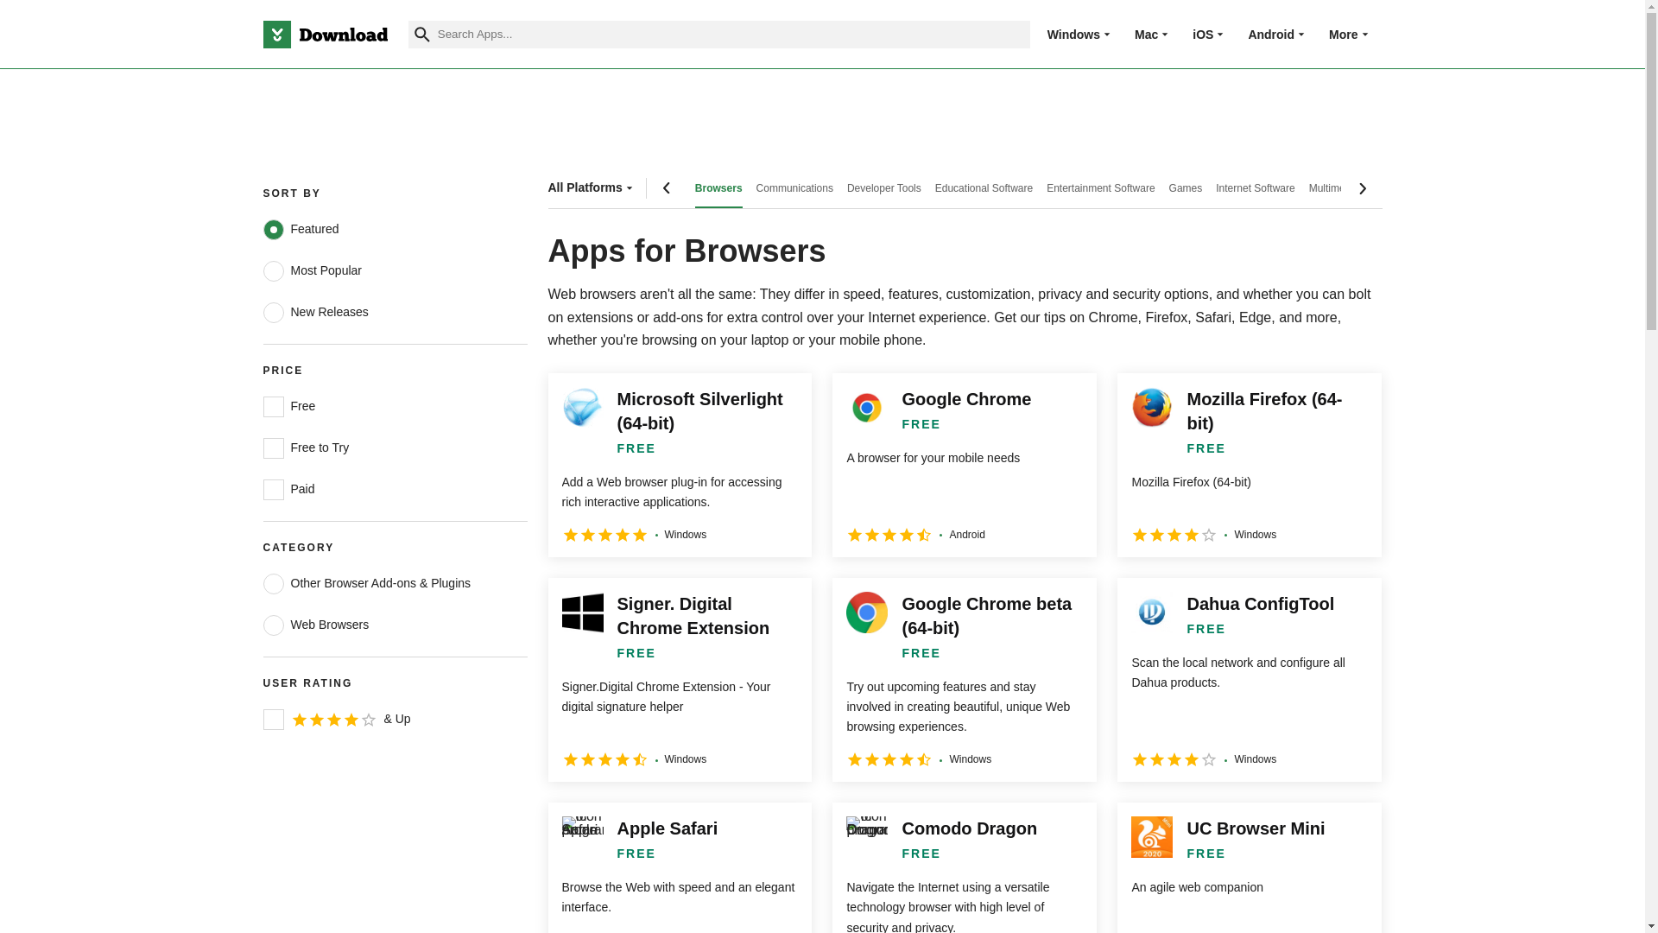 Image resolution: width=1658 pixels, height=933 pixels. I want to click on paid, so click(273, 489).